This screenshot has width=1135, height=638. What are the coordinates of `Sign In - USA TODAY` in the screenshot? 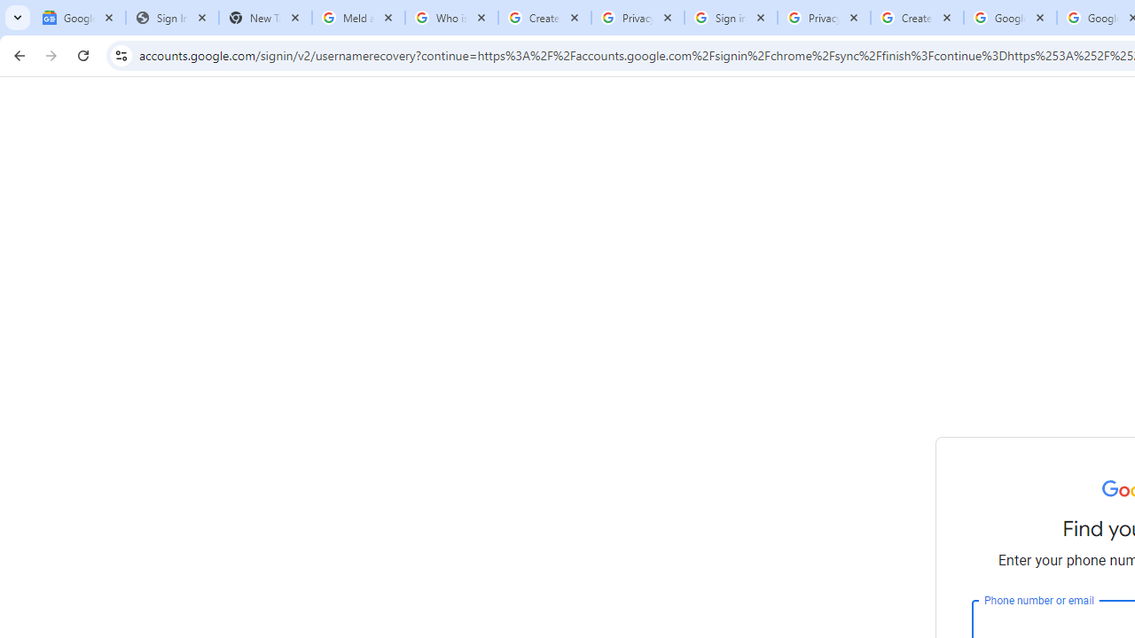 It's located at (172, 18).